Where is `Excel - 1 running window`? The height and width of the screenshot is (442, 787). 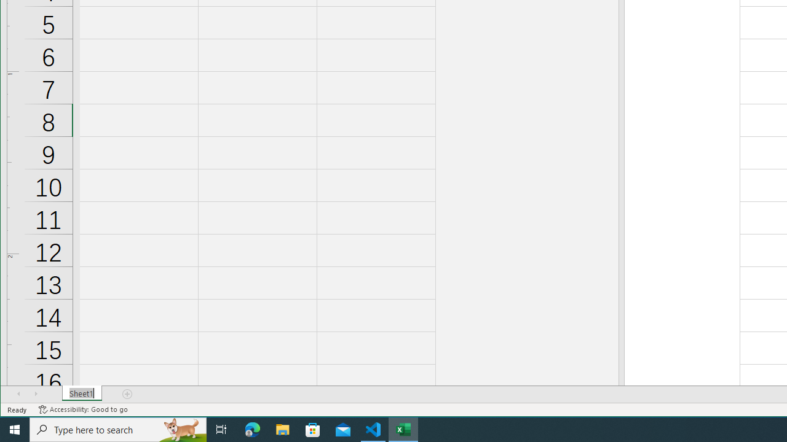
Excel - 1 running window is located at coordinates (403, 430).